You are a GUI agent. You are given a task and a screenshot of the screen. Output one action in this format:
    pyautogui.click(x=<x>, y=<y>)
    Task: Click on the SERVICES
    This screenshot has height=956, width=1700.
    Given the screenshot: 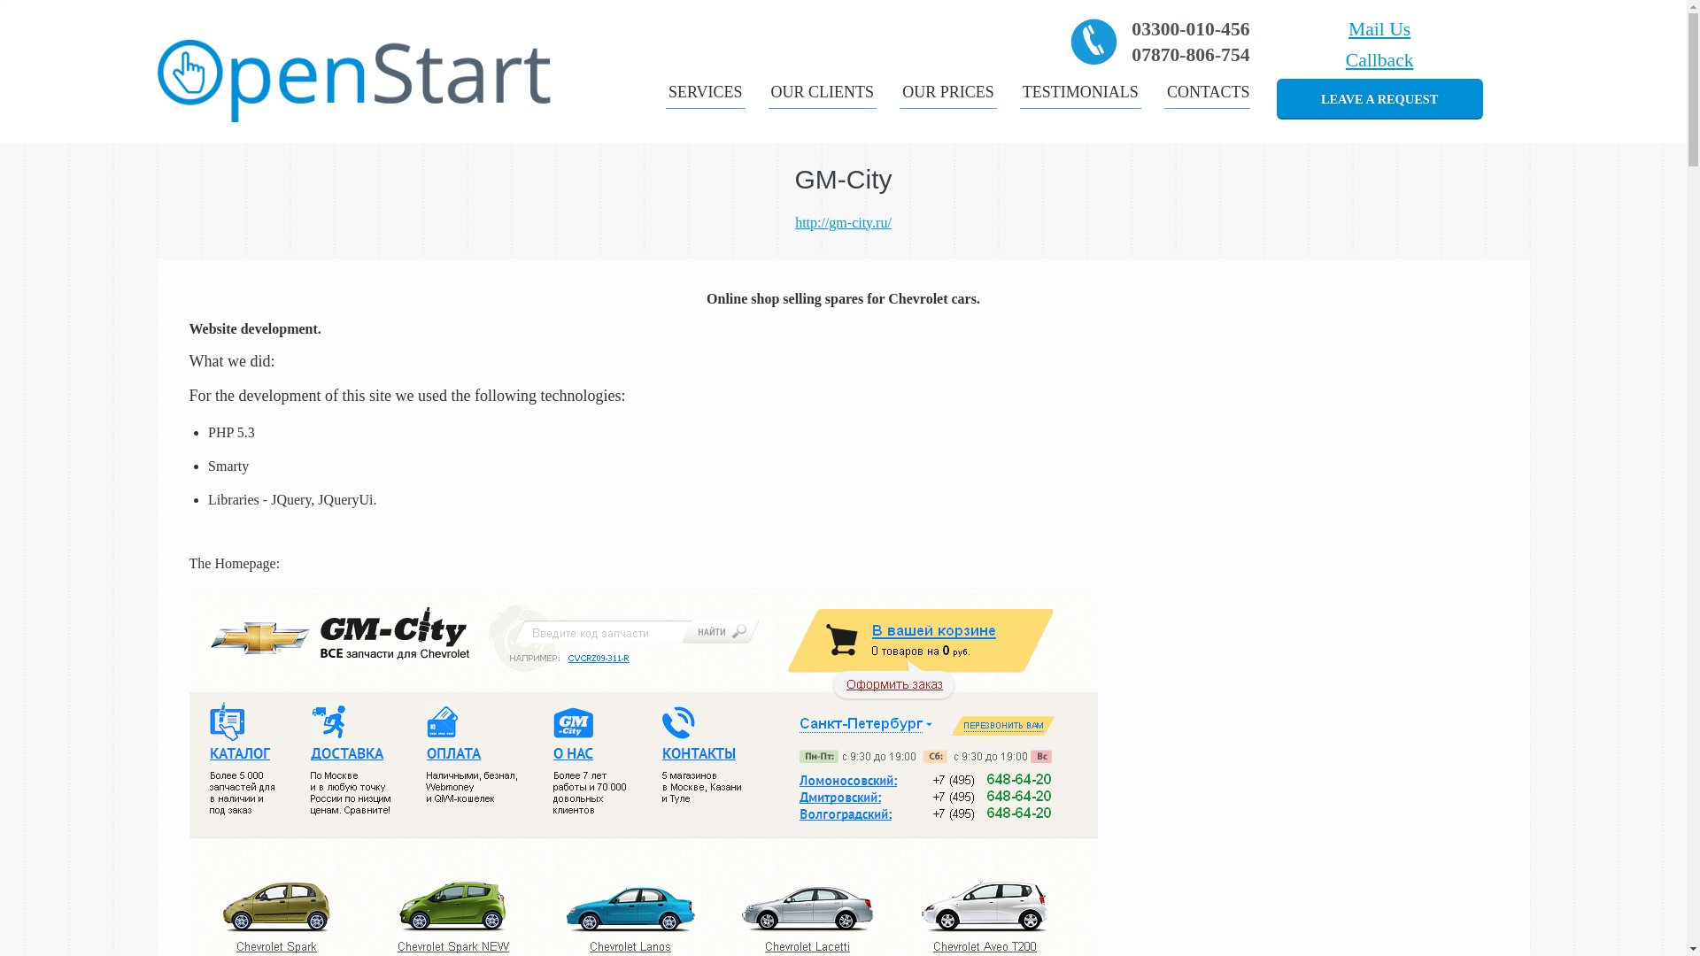 What is the action you would take?
    pyautogui.click(x=706, y=92)
    